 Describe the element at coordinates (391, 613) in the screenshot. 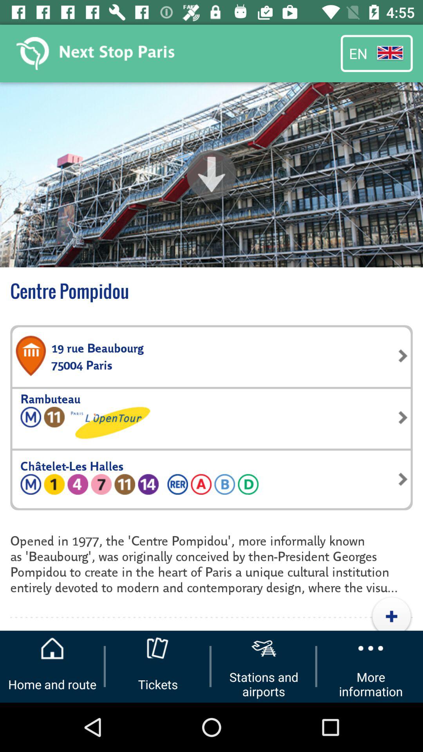

I see `open the icon below opened in 1977` at that location.